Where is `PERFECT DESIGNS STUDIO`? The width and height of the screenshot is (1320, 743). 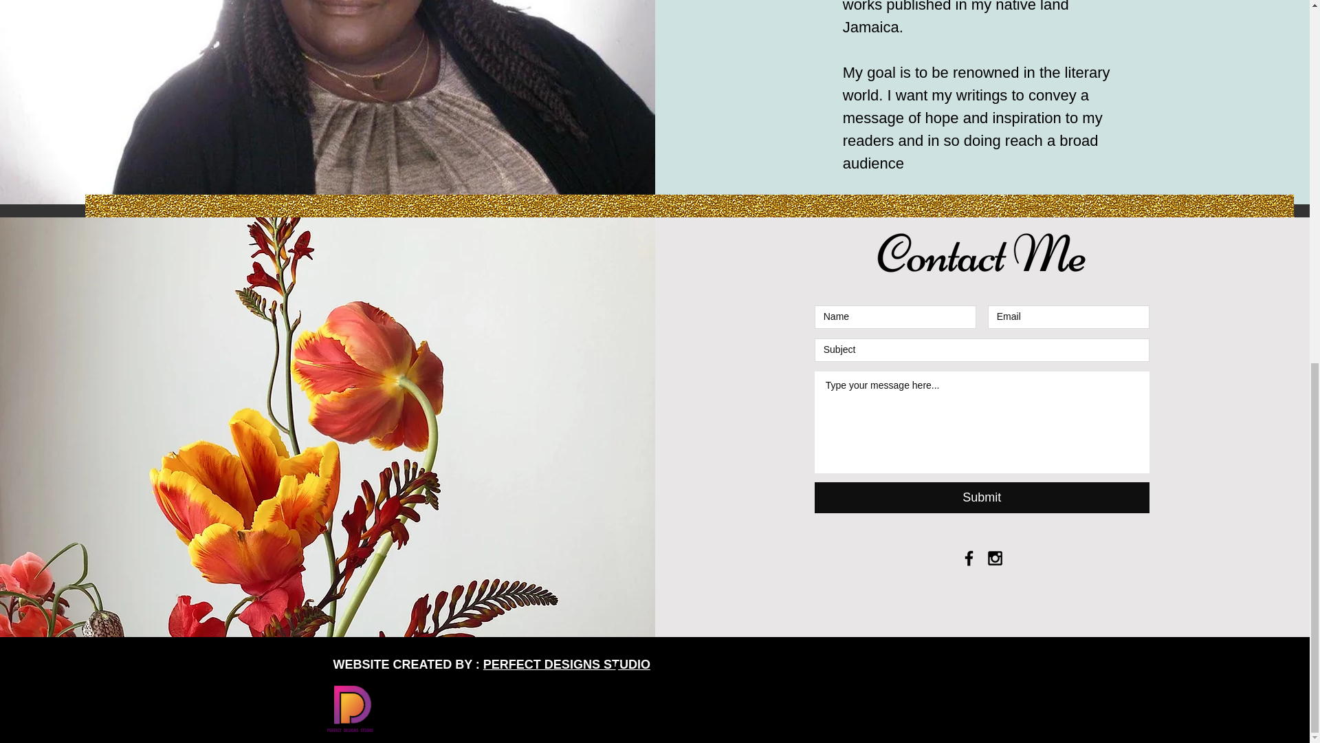 PERFECT DESIGNS STUDIO is located at coordinates (566, 665).